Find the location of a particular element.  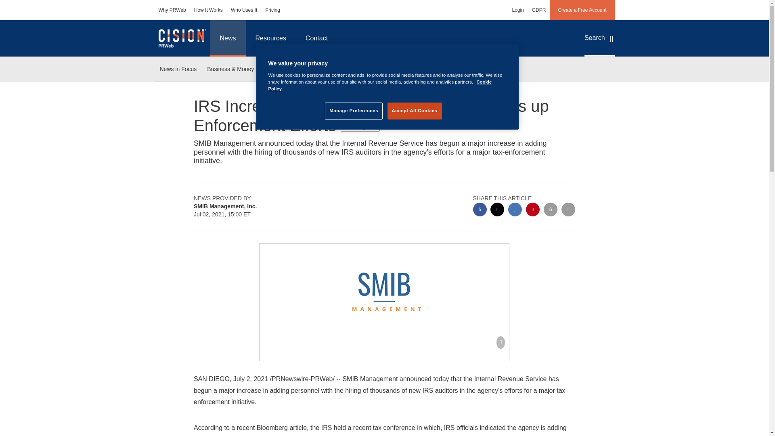

News in Focus is located at coordinates (178, 69).